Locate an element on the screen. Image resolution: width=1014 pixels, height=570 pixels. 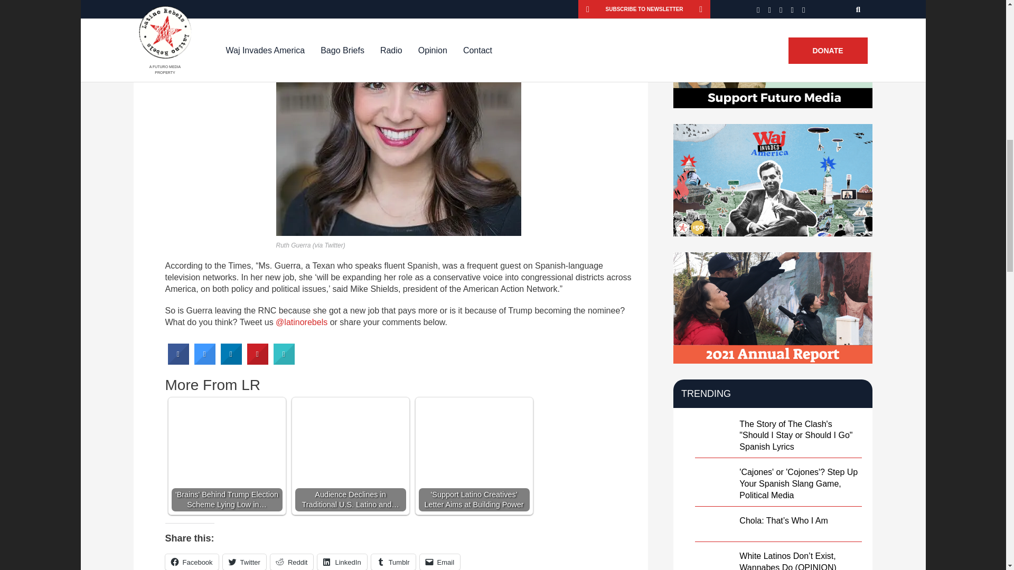
Facebook is located at coordinates (191, 562).